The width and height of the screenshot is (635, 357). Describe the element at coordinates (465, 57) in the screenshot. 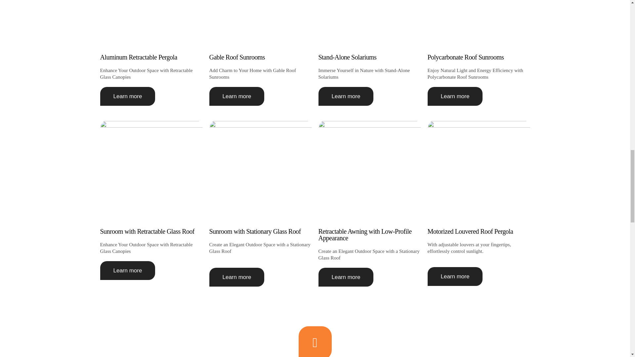

I see `Polycarbonate Roof Sunrooms` at that location.